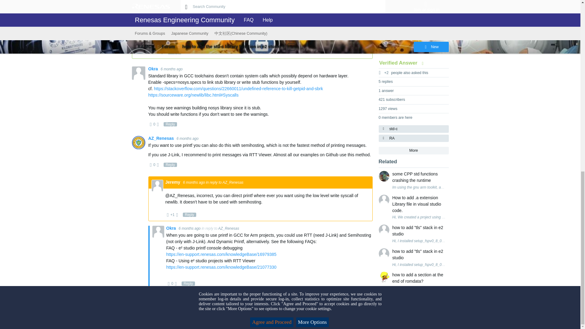  I want to click on some CPP std functions crashing the runtime, so click(419, 177).